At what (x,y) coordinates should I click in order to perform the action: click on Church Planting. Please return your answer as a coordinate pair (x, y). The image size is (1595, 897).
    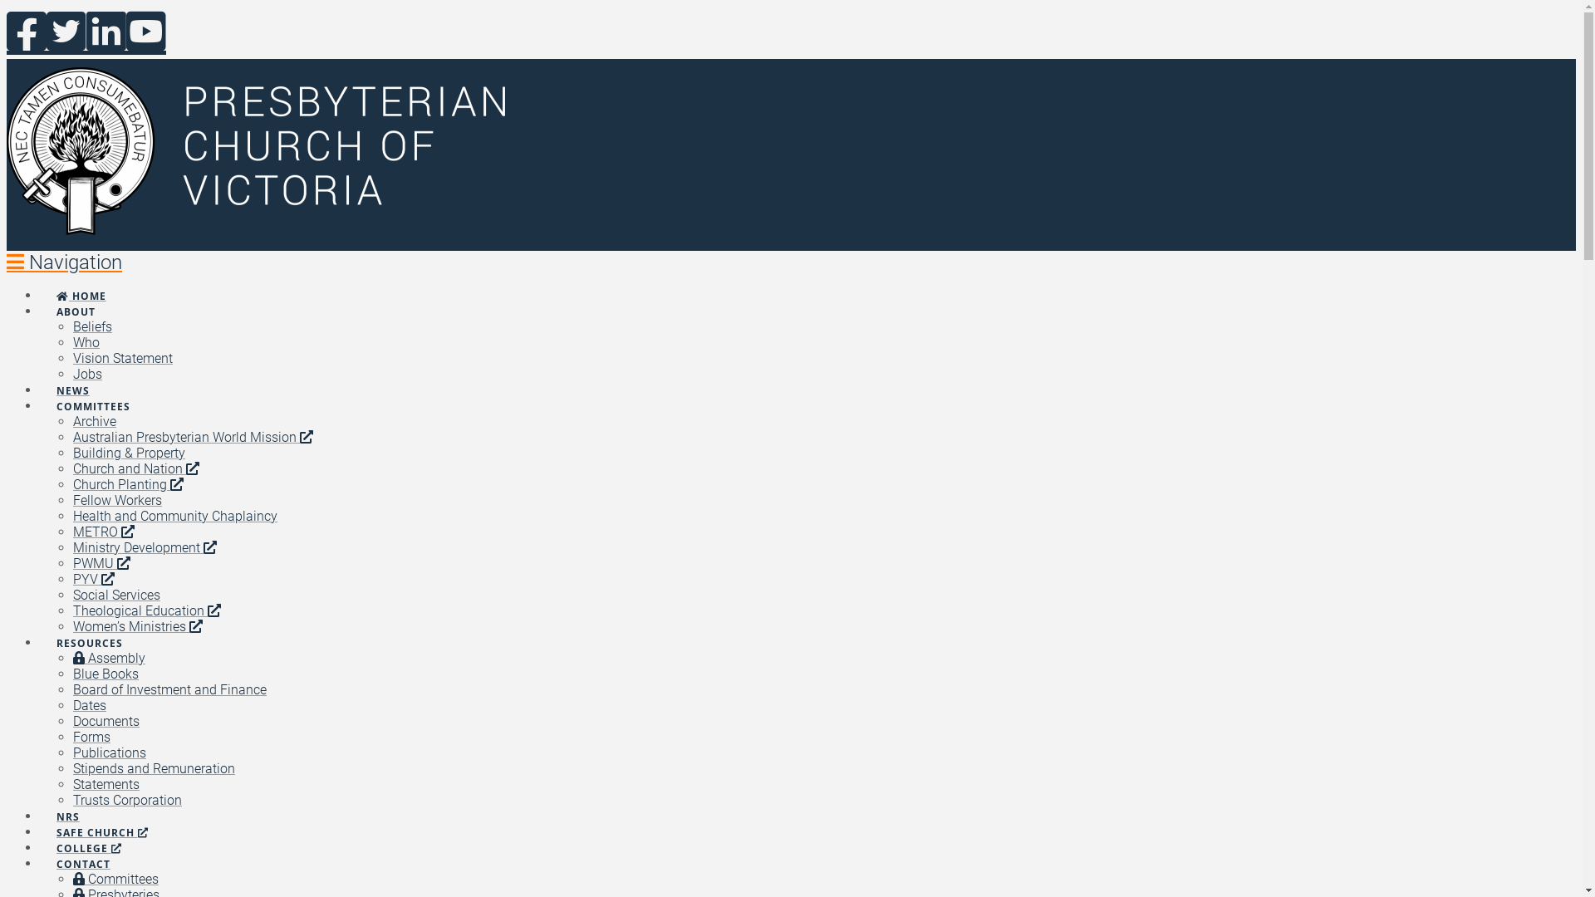
    Looking at the image, I should click on (128, 485).